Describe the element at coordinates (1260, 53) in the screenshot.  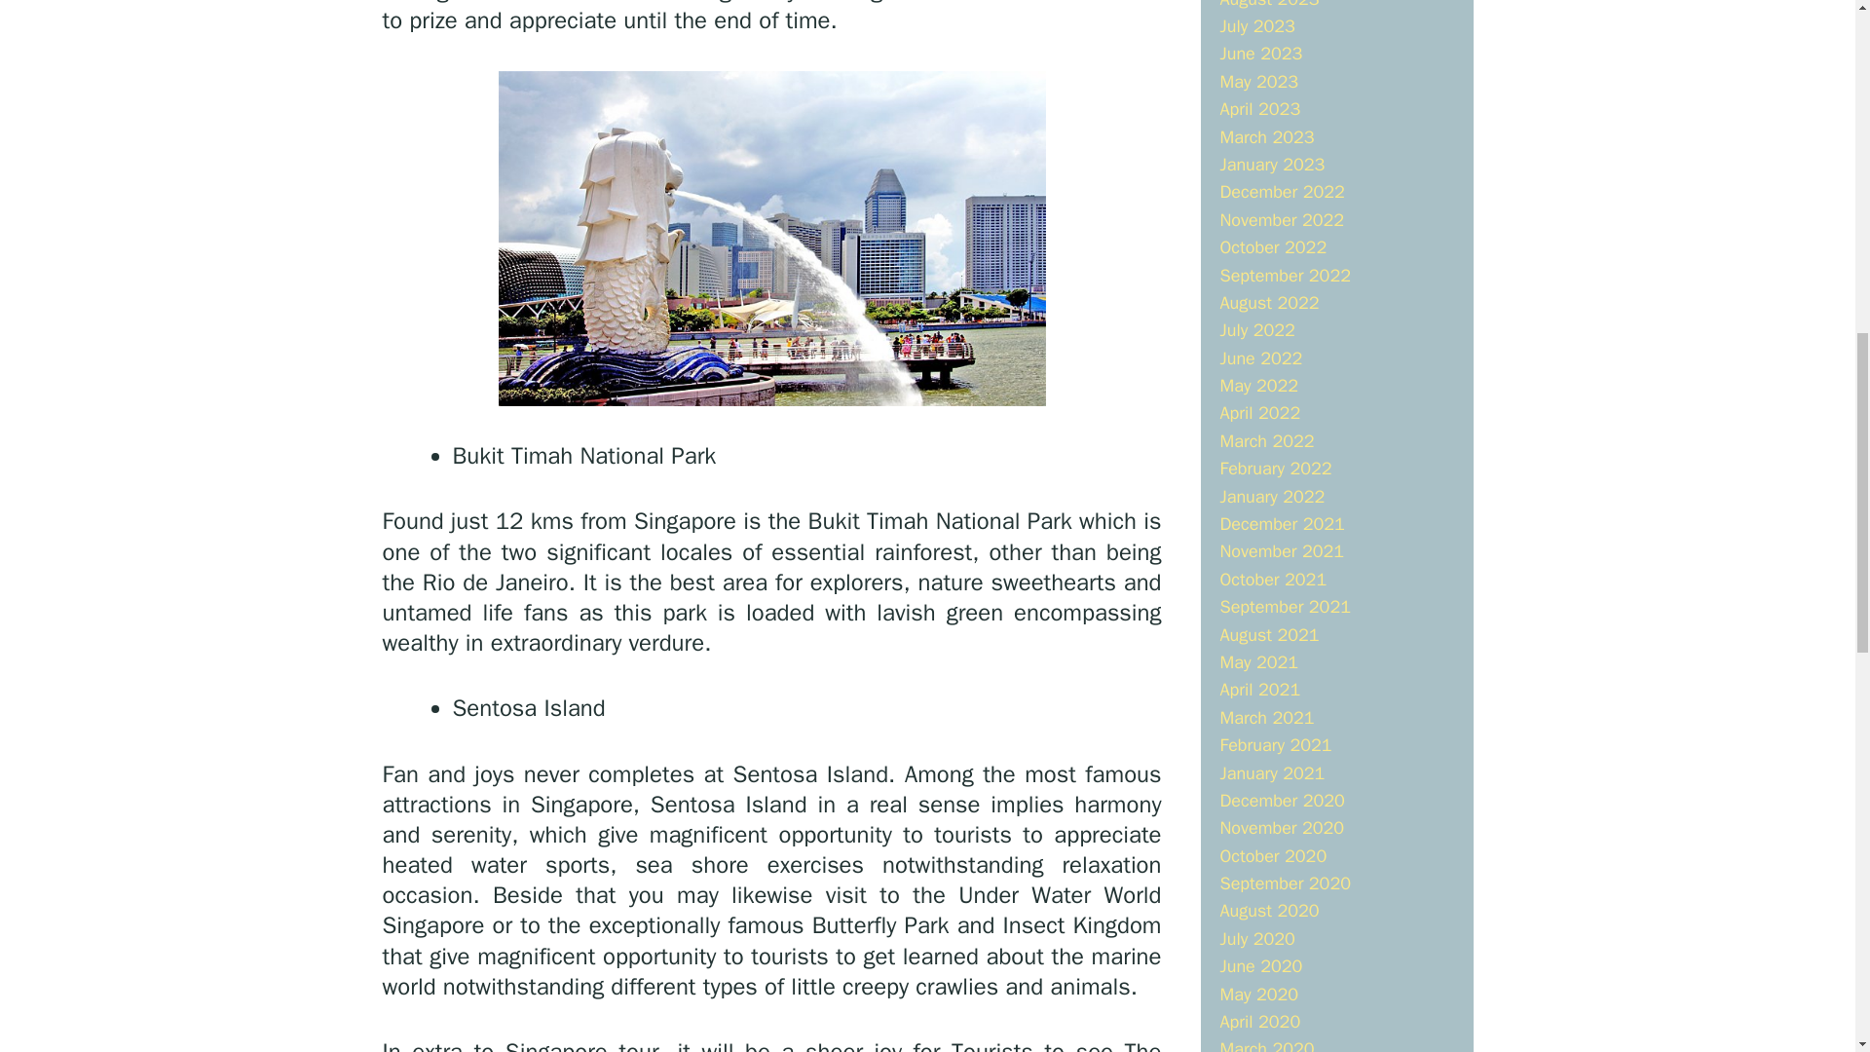
I see `June 2023` at that location.